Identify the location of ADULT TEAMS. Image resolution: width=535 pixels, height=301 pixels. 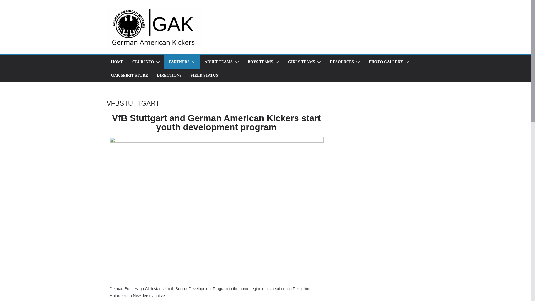
(218, 62).